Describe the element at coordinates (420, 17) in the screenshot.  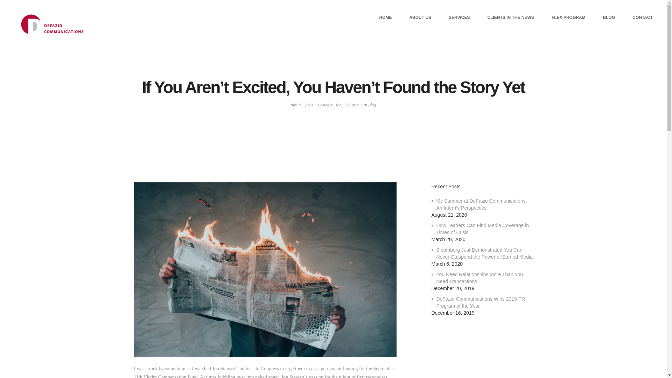
I see `About Us` at that location.